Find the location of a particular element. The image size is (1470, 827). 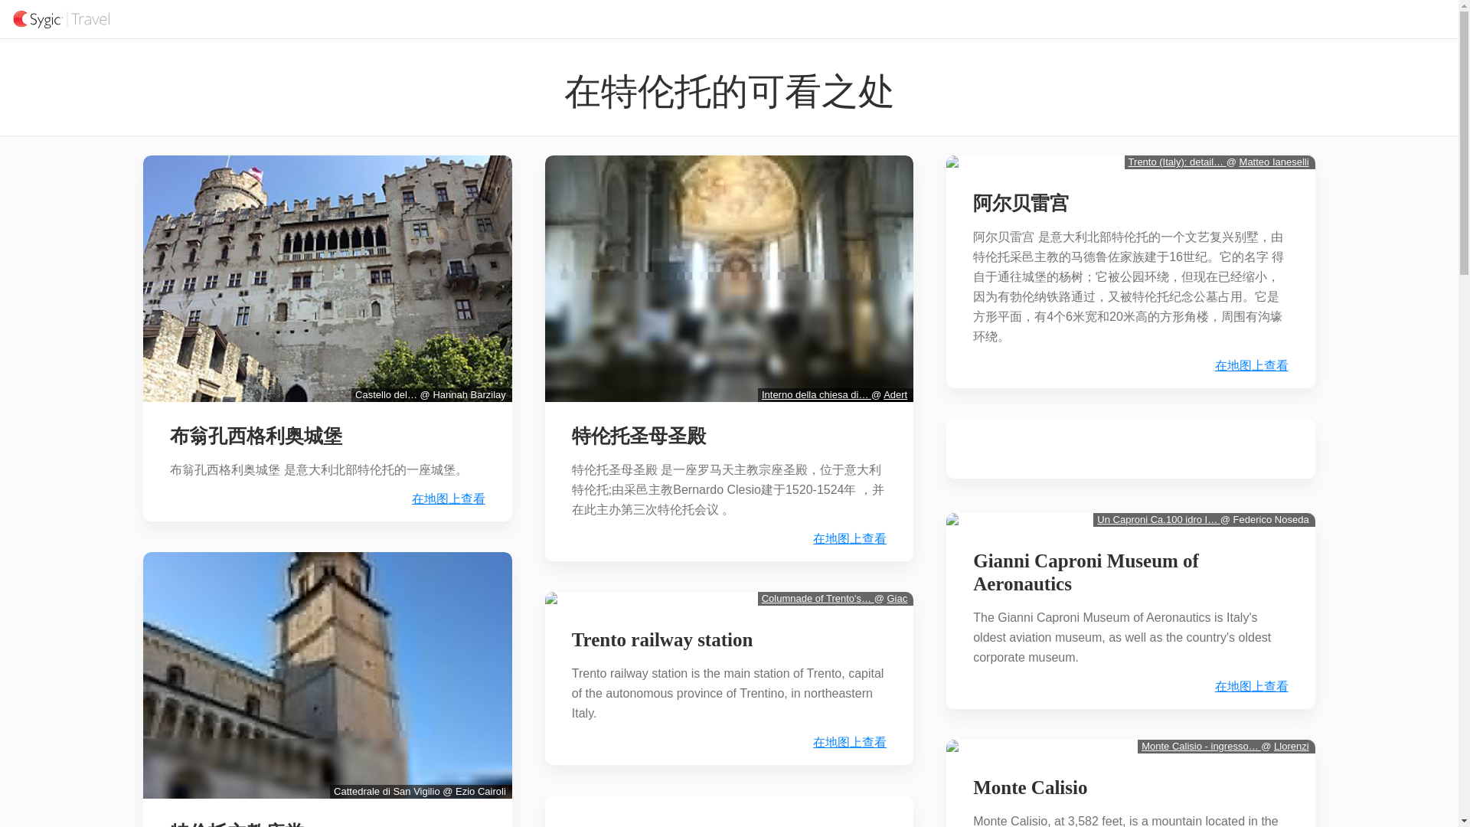

Adert is located at coordinates (894, 394).